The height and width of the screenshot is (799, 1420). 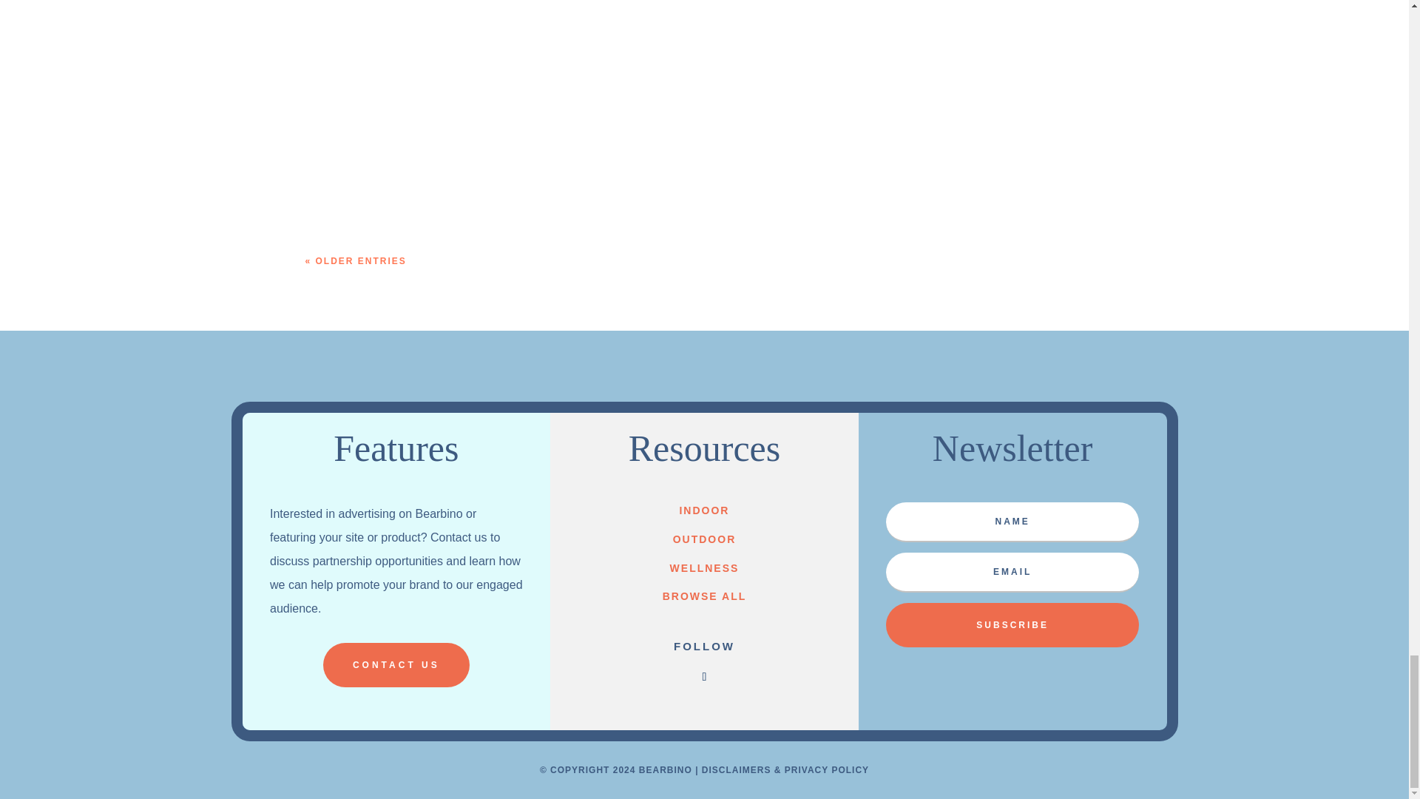 I want to click on CONTACT US, so click(x=396, y=664).